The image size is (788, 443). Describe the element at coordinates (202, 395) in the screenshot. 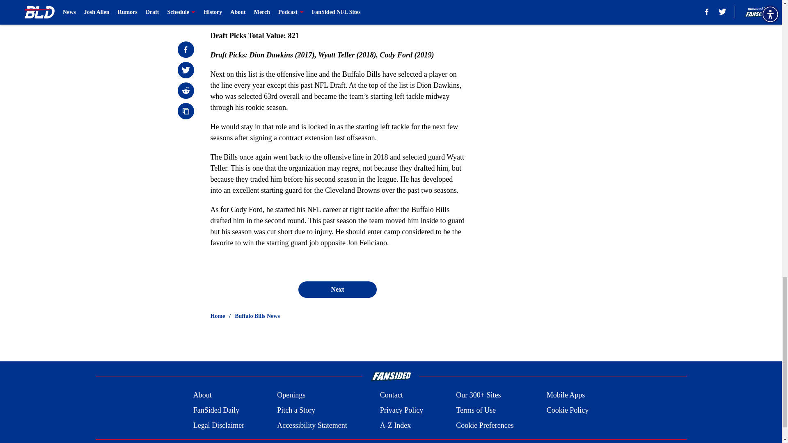

I see `About` at that location.